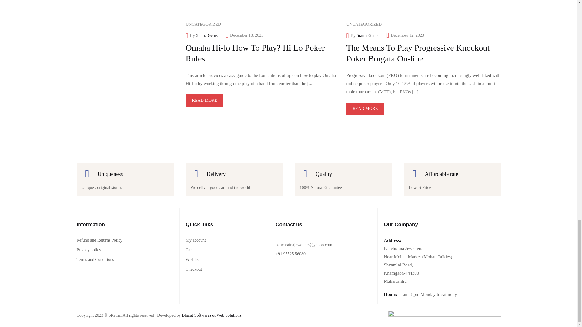 Image resolution: width=582 pixels, height=327 pixels. What do you see at coordinates (207, 36) in the screenshot?
I see `Posts by 5ratna gems` at bounding box center [207, 36].